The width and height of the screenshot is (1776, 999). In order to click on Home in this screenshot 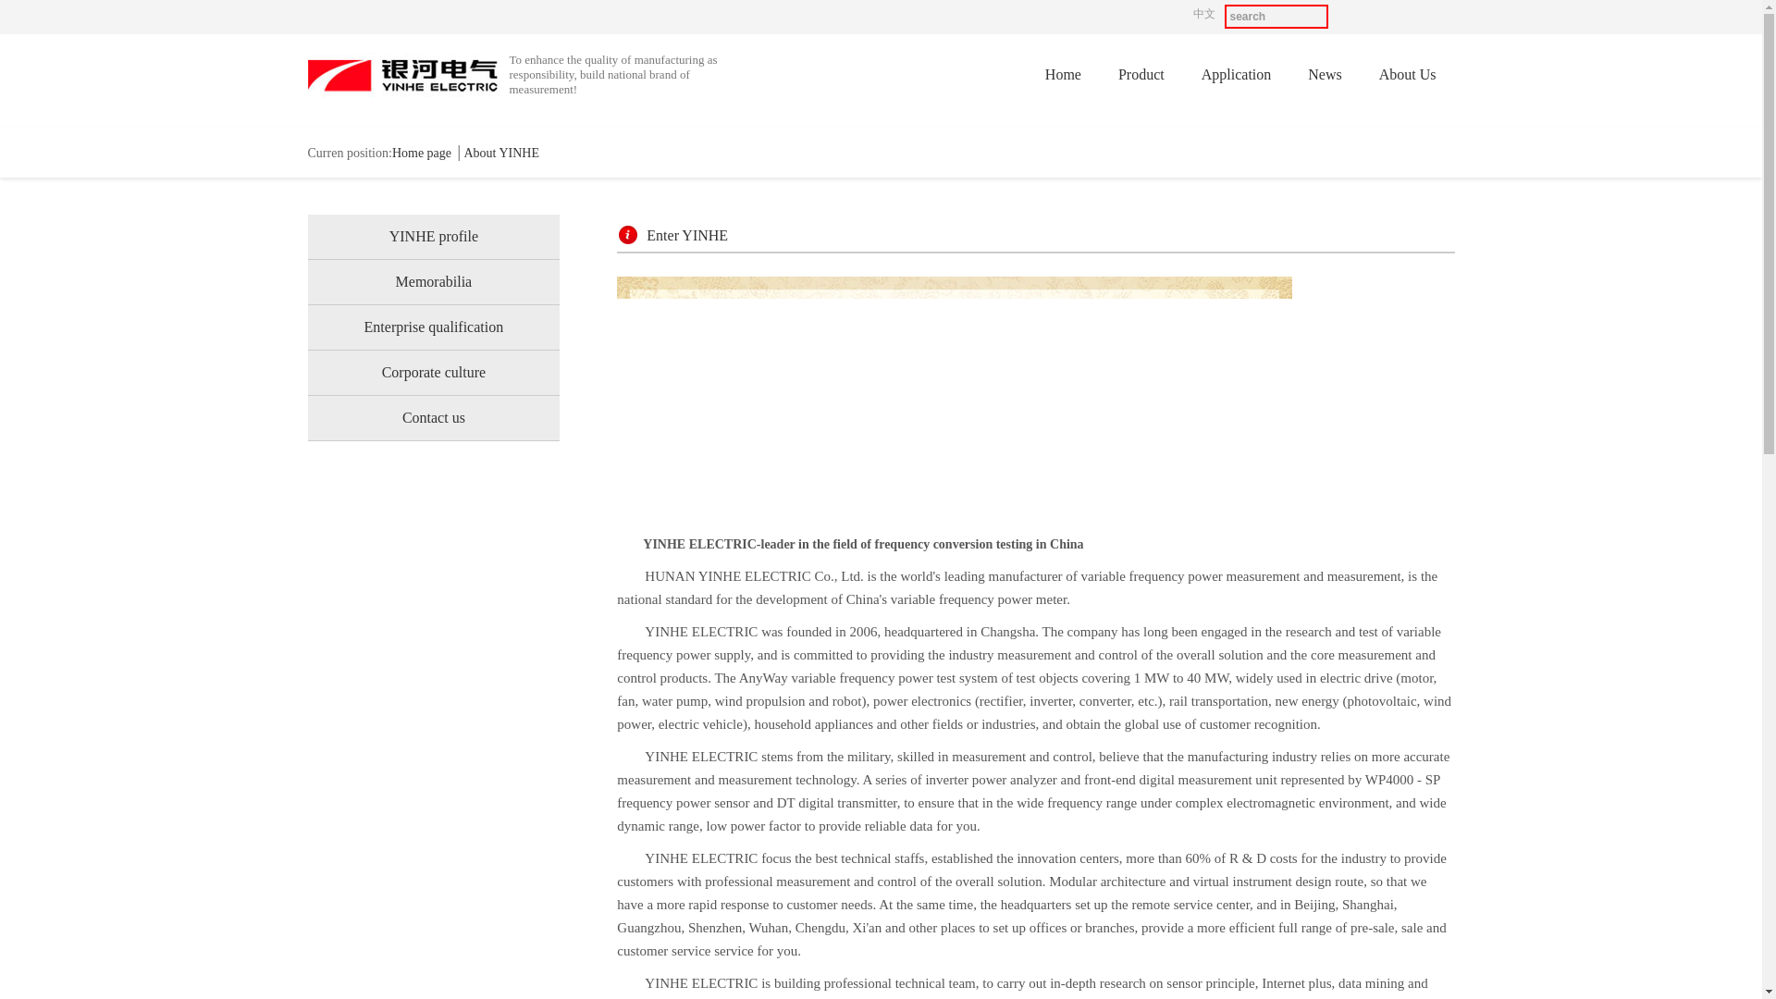, I will do `click(1062, 74)`.